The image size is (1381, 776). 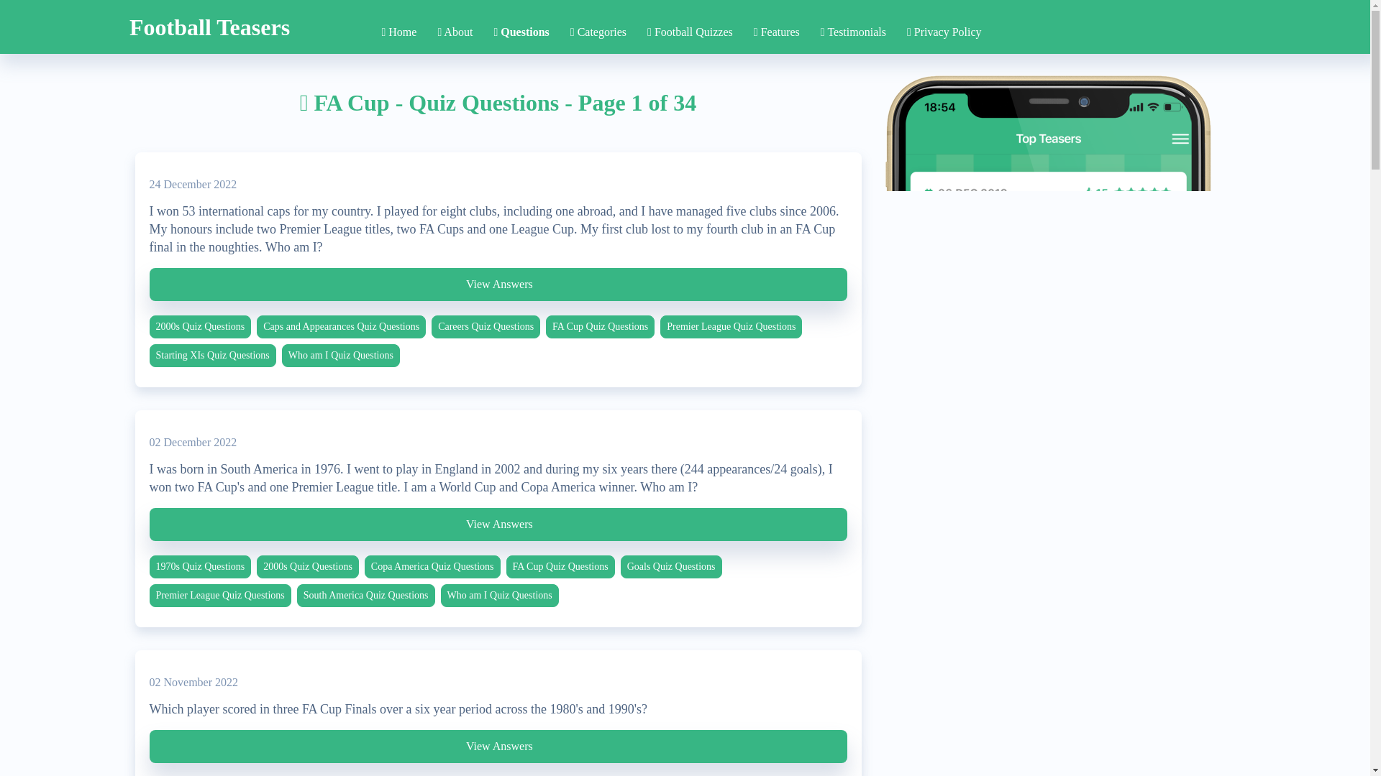 What do you see at coordinates (200, 566) in the screenshot?
I see `1970s Quiz Questions` at bounding box center [200, 566].